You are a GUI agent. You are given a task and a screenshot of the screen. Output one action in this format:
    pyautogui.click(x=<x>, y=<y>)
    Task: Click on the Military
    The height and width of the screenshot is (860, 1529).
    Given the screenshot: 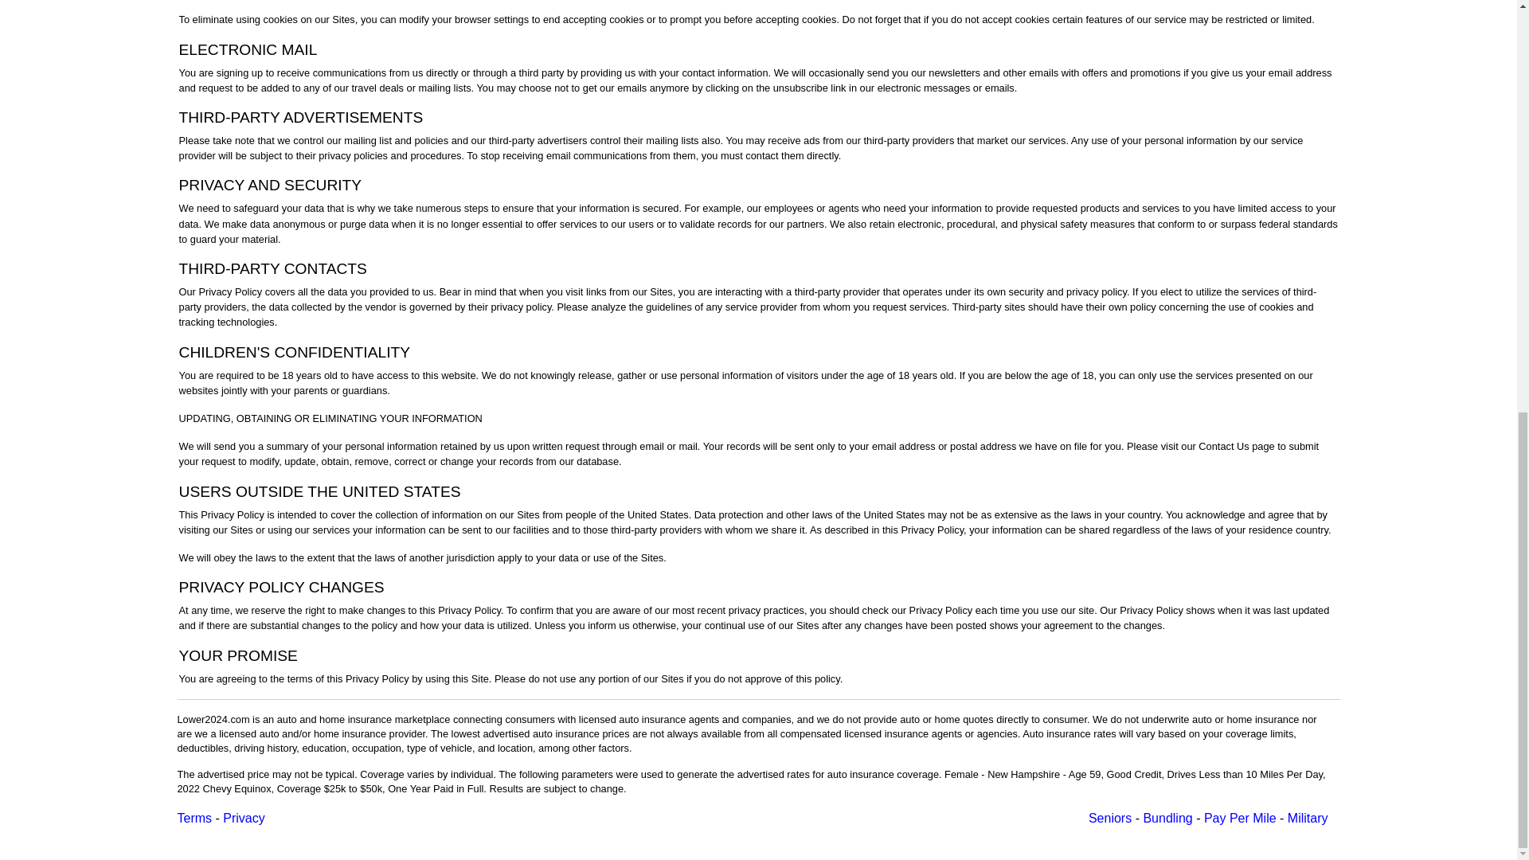 What is the action you would take?
    pyautogui.click(x=1308, y=818)
    